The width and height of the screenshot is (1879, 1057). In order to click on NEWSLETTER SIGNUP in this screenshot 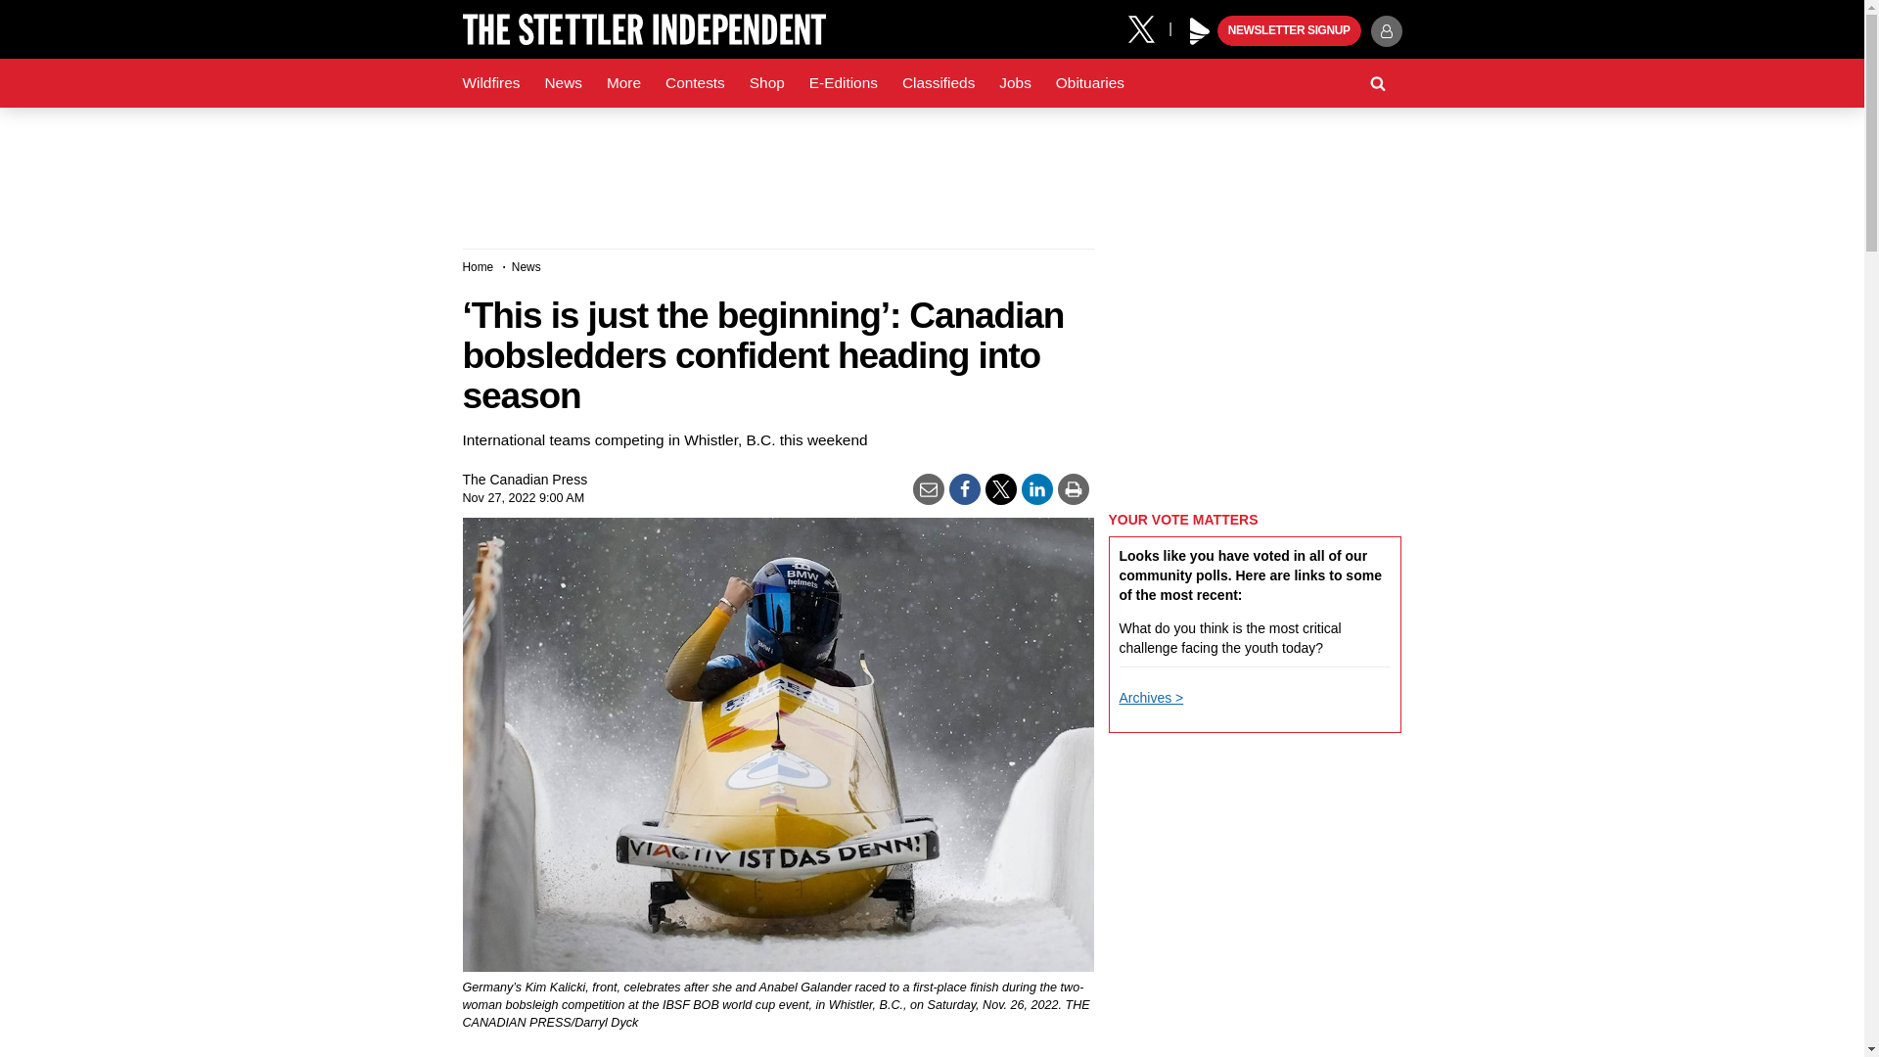, I will do `click(1289, 31)`.